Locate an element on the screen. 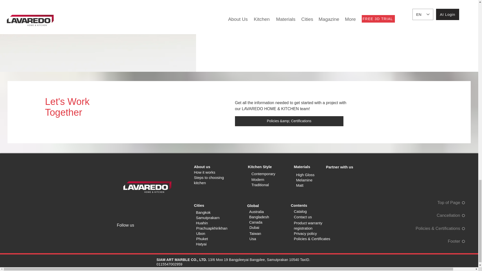 This screenshot has width=482, height=271. About us is located at coordinates (202, 167).